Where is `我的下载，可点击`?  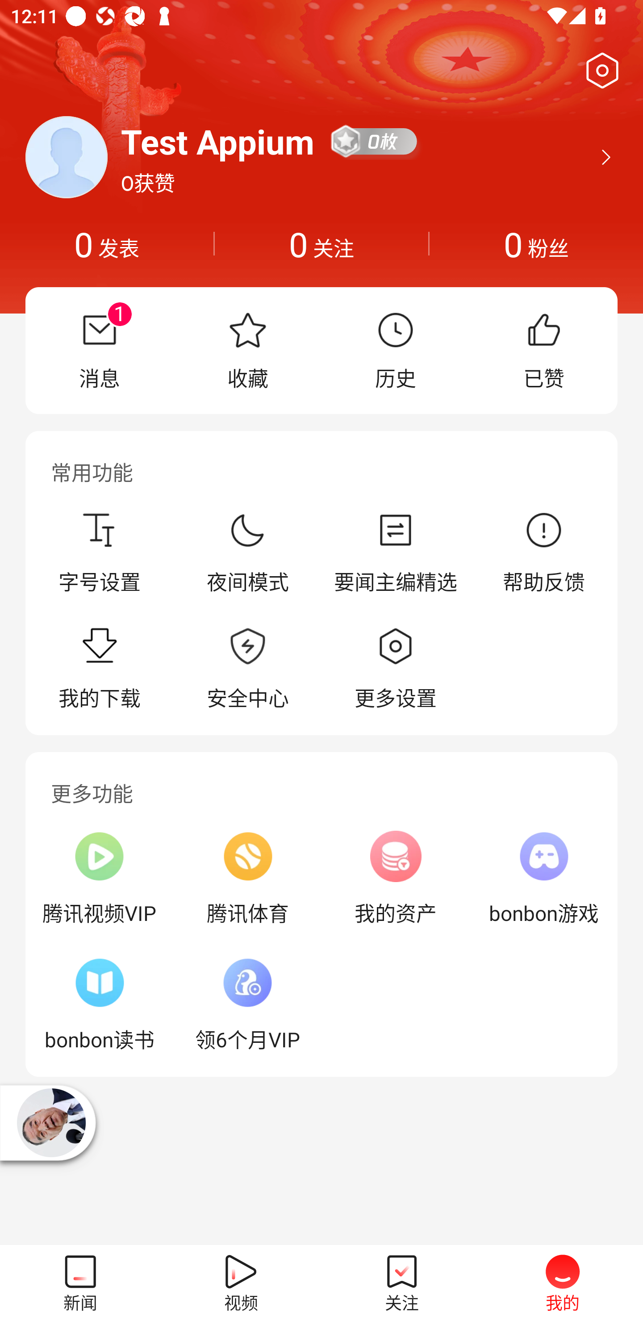 我的下载，可点击 is located at coordinates (99, 669).